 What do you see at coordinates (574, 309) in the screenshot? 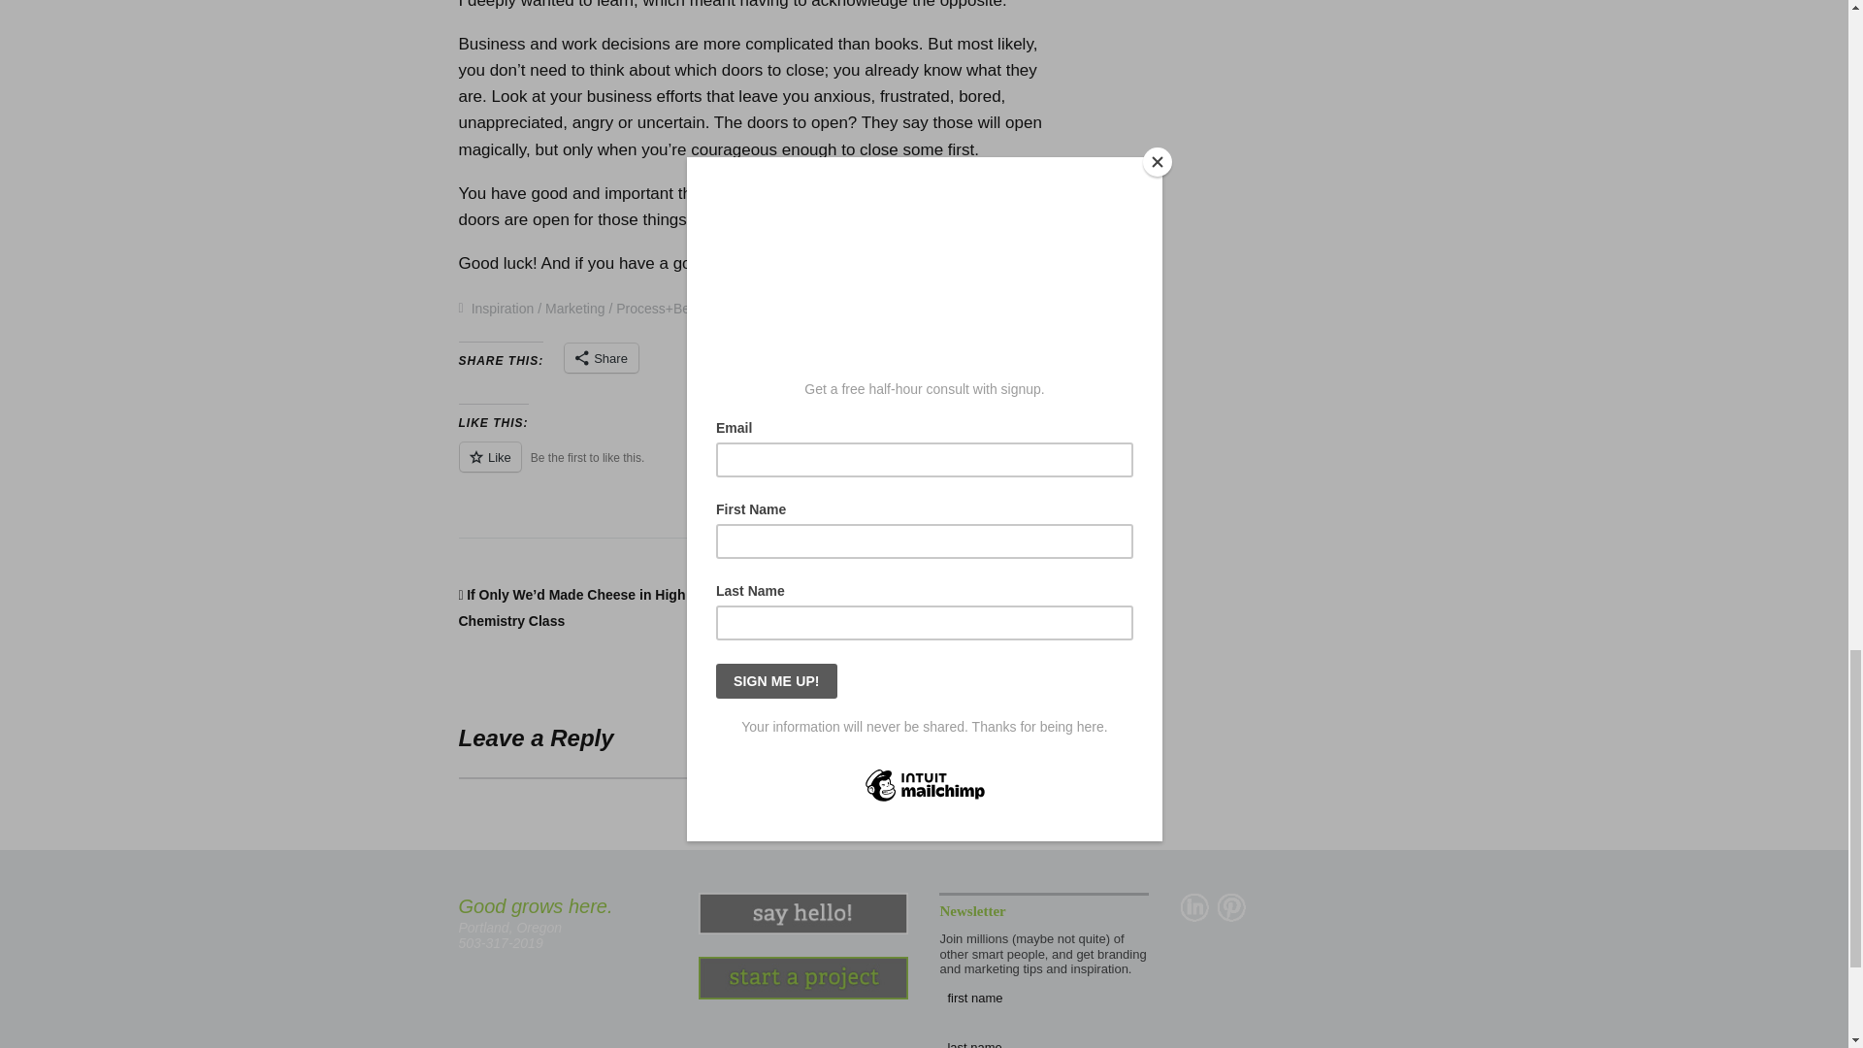
I see `Marketing` at bounding box center [574, 309].